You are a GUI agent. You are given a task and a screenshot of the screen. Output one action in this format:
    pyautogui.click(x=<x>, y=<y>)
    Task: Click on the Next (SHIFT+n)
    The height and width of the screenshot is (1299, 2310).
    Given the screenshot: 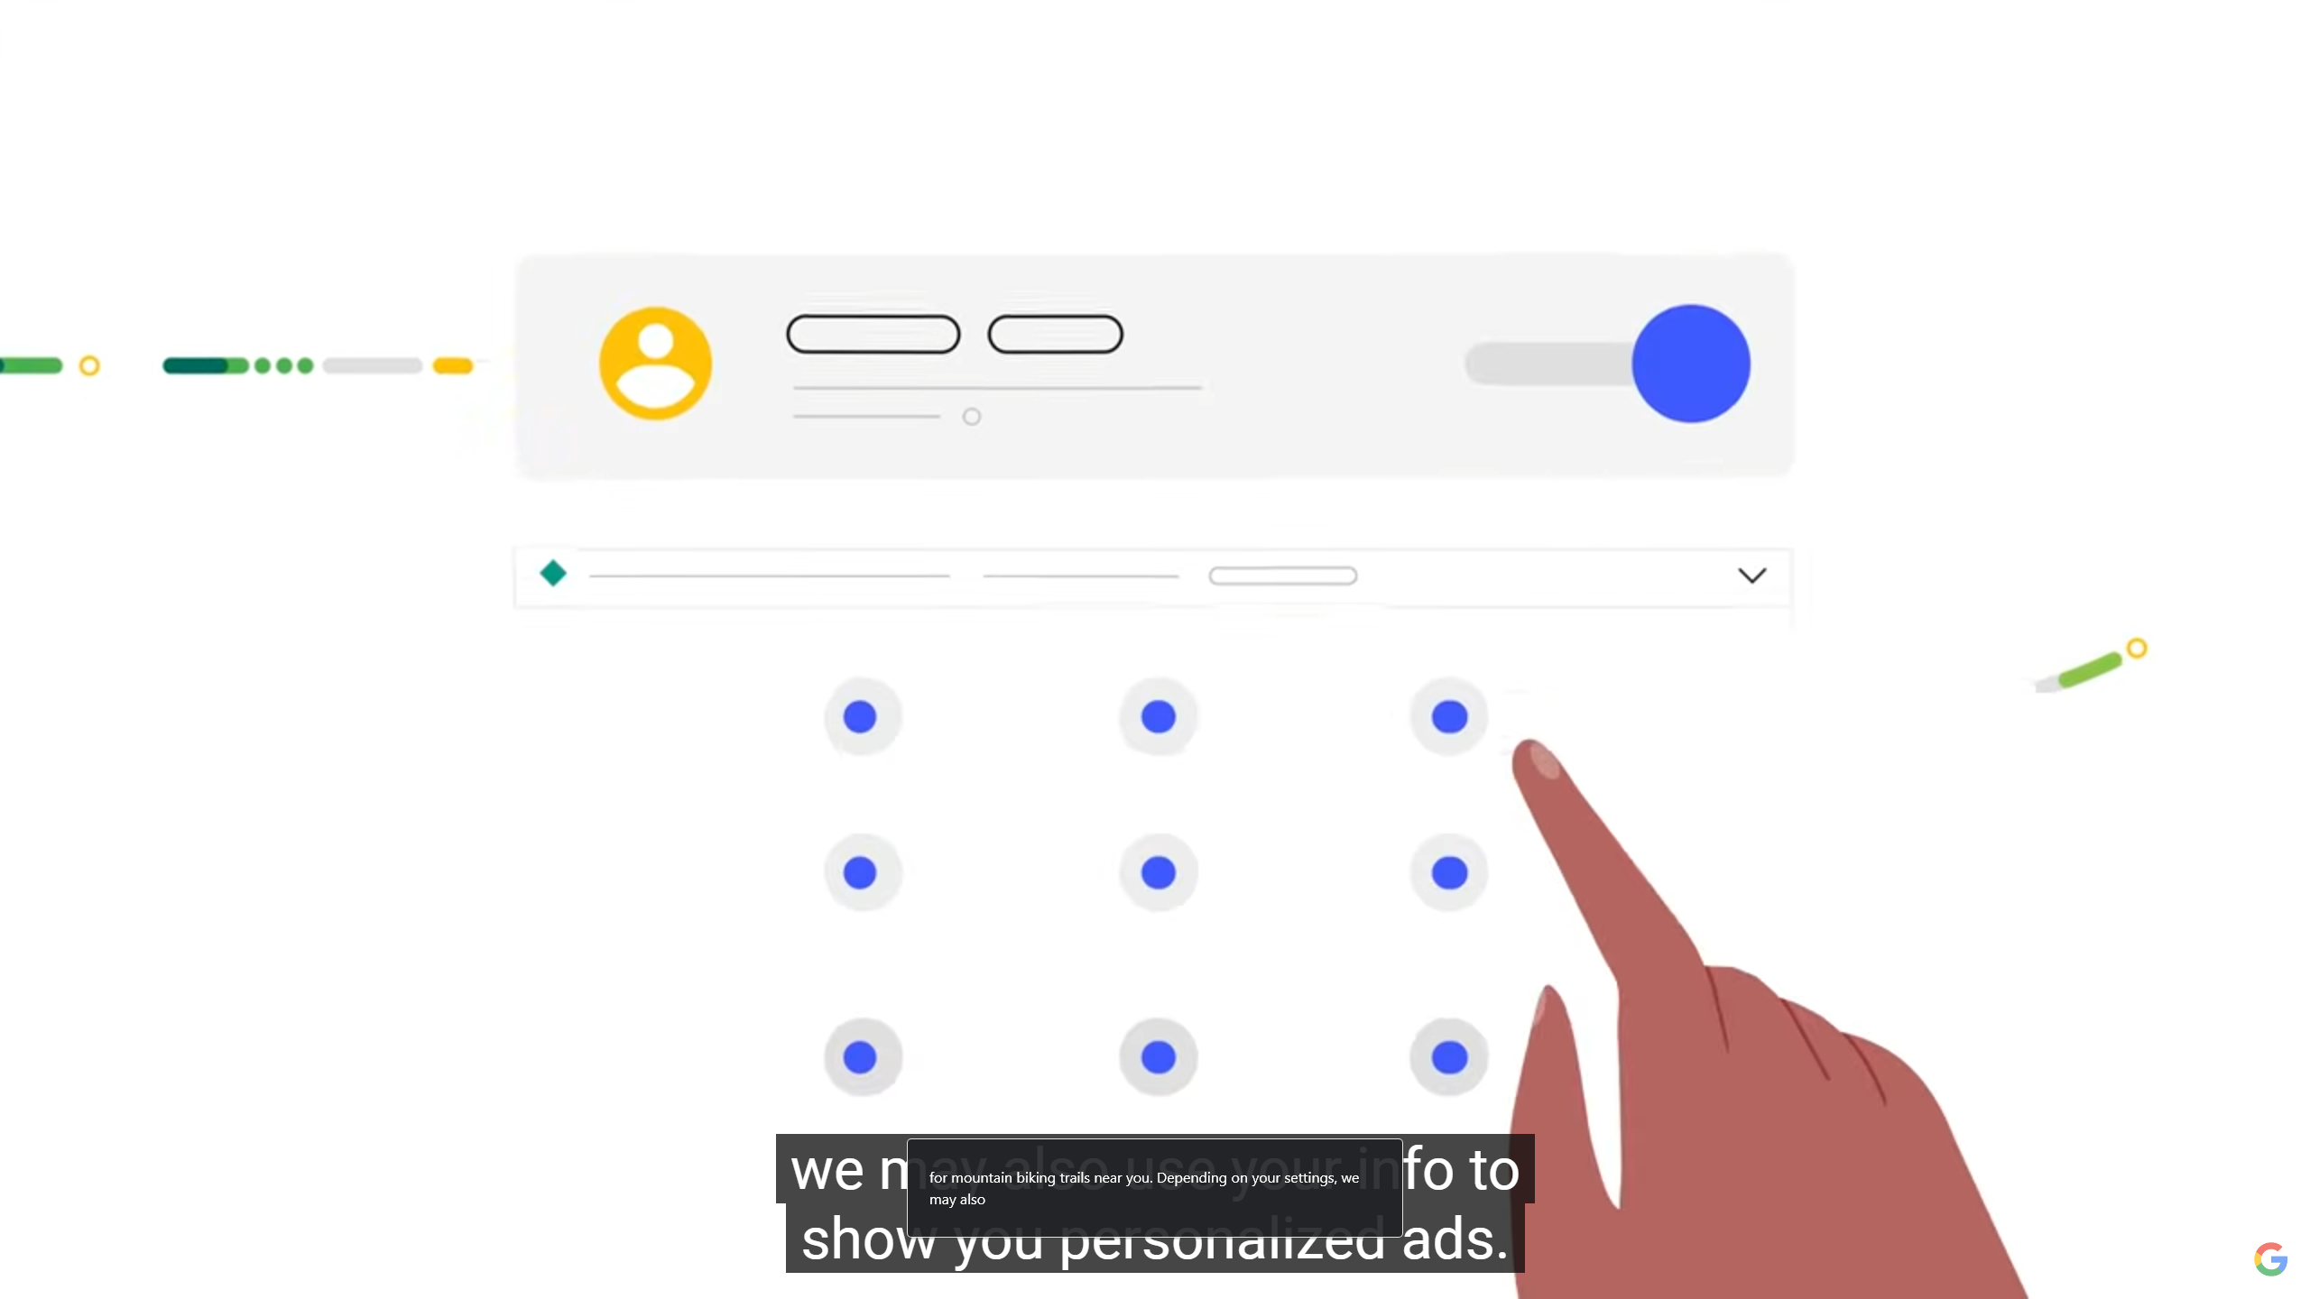 What is the action you would take?
    pyautogui.click(x=106, y=1274)
    